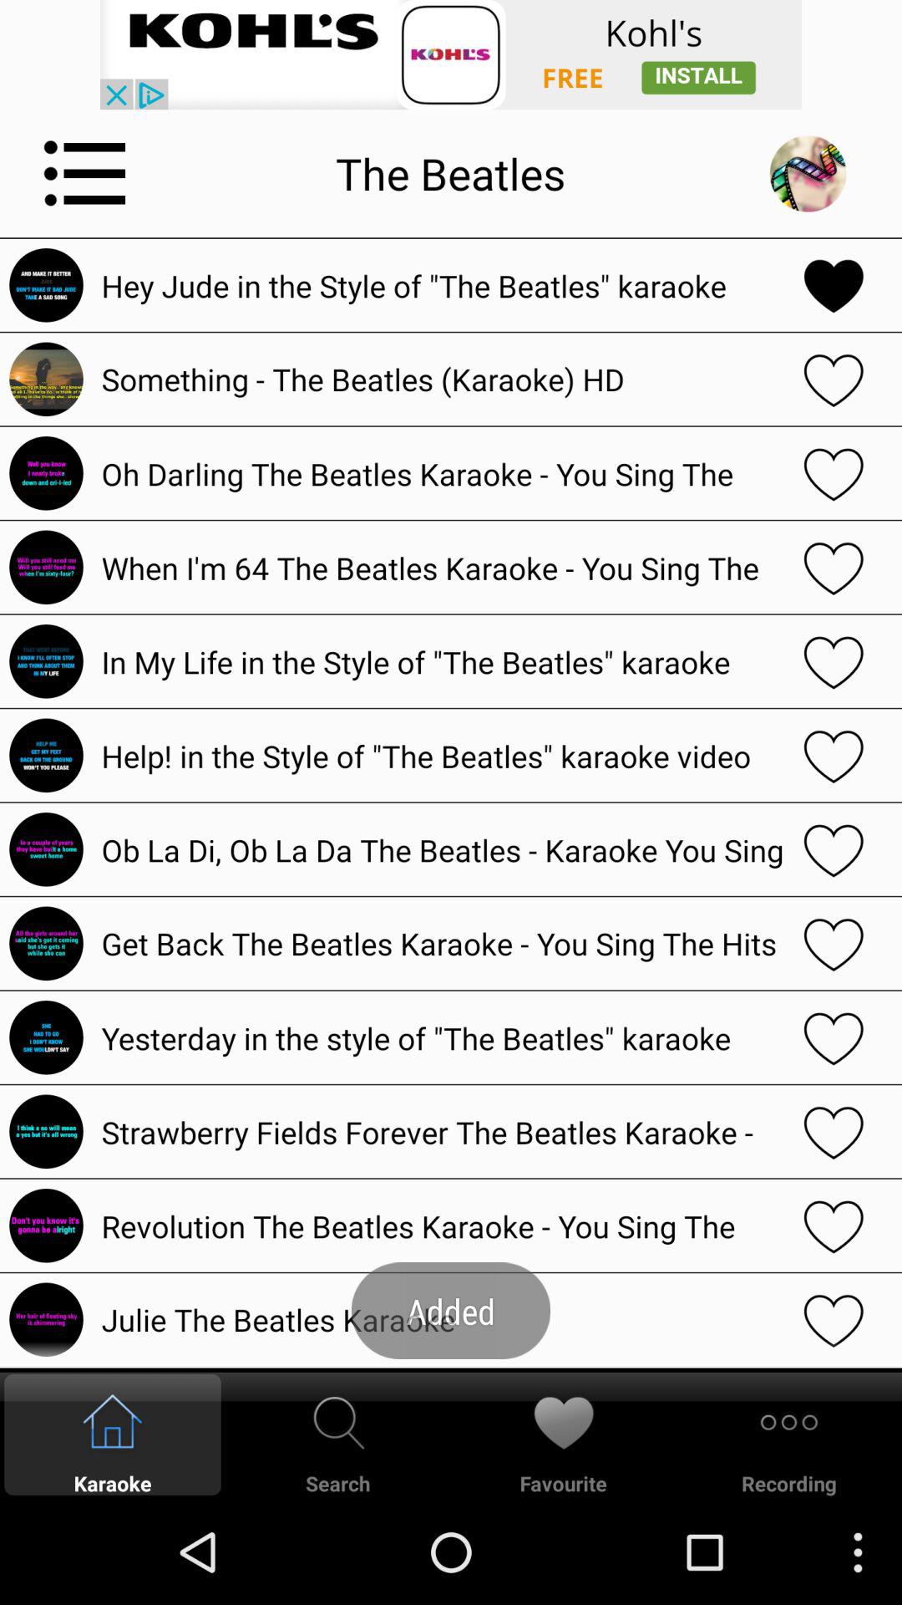  Describe the element at coordinates (834, 1225) in the screenshot. I see `add to favorites` at that location.